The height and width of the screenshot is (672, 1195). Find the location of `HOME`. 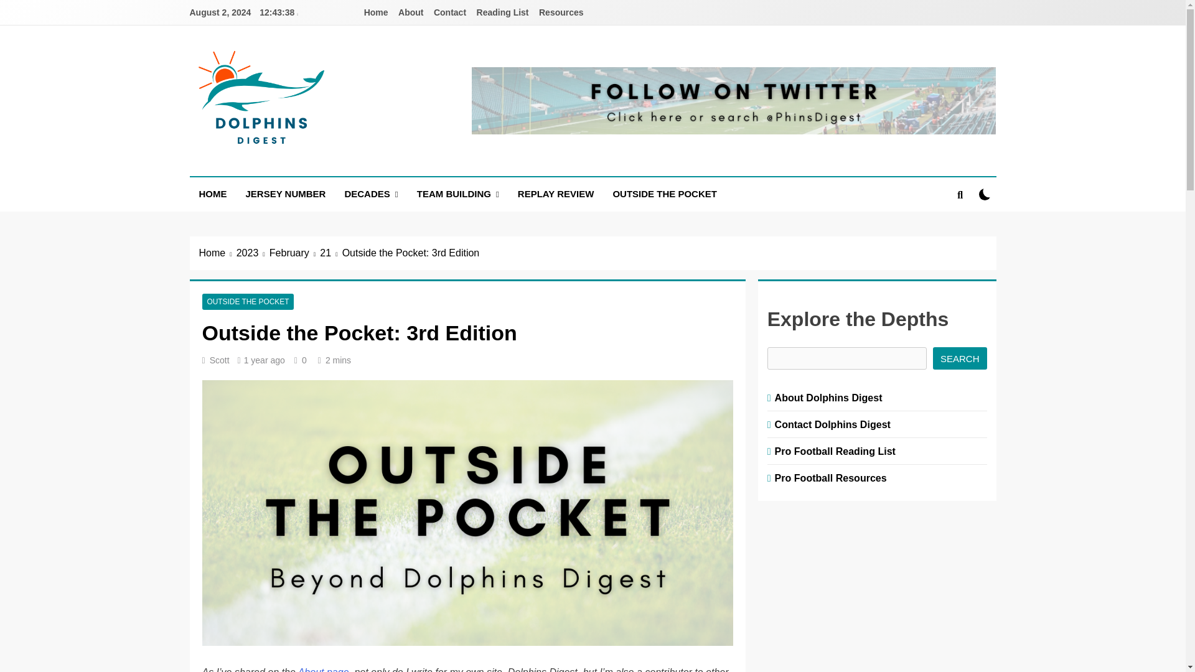

HOME is located at coordinates (212, 194).